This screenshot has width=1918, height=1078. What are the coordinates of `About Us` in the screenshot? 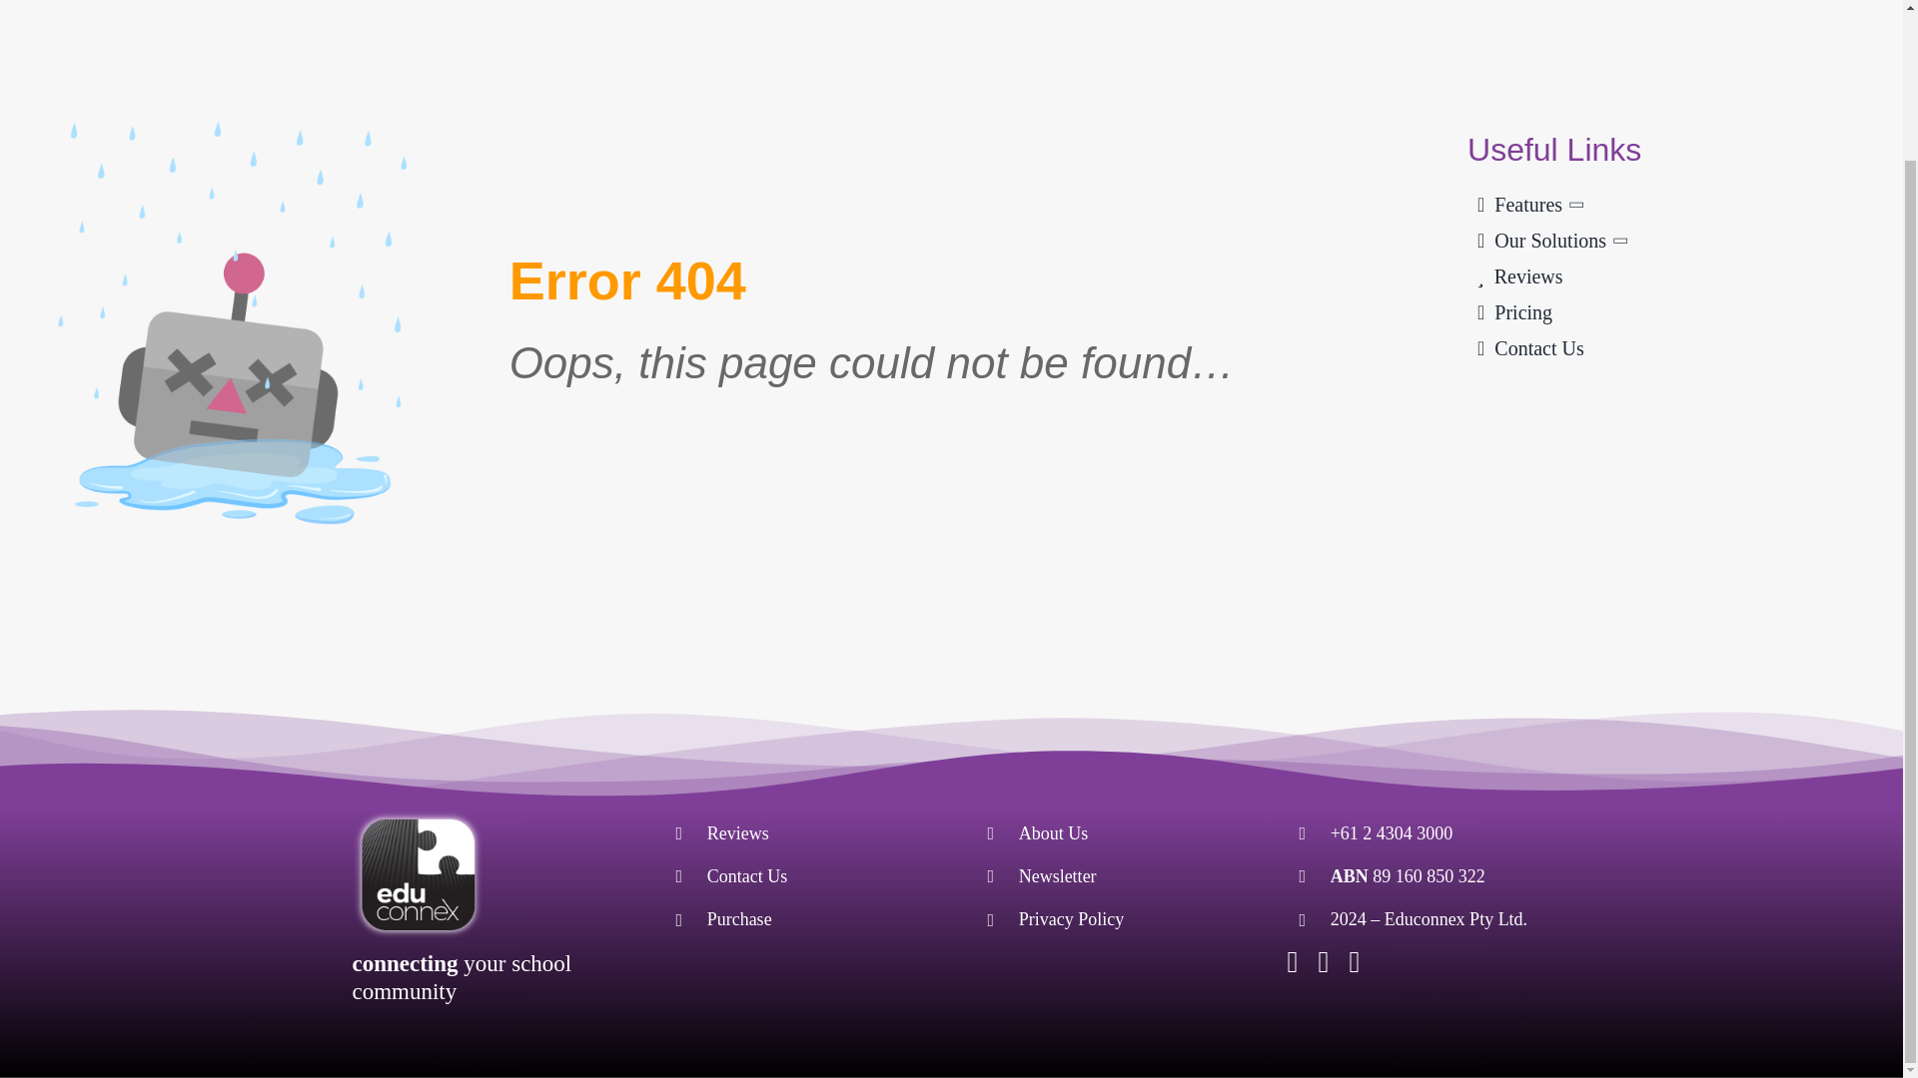 It's located at (1053, 832).